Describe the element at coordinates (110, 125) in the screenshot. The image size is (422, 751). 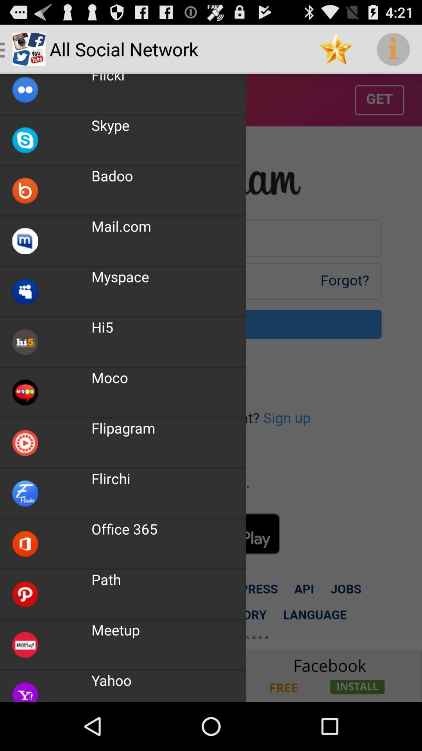
I see `swipe until skype icon` at that location.